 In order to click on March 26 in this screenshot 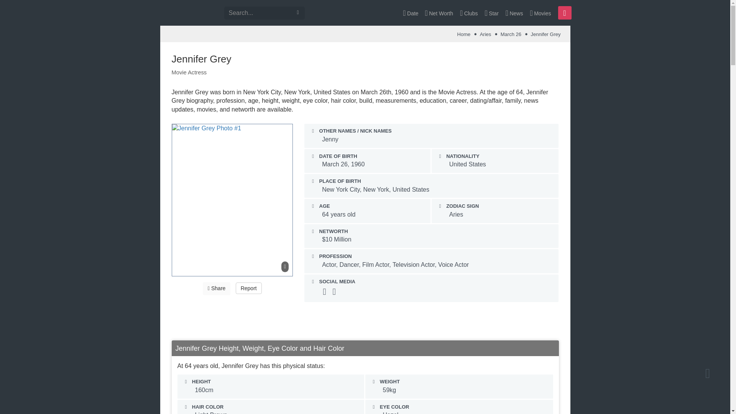, I will do `click(511, 34)`.